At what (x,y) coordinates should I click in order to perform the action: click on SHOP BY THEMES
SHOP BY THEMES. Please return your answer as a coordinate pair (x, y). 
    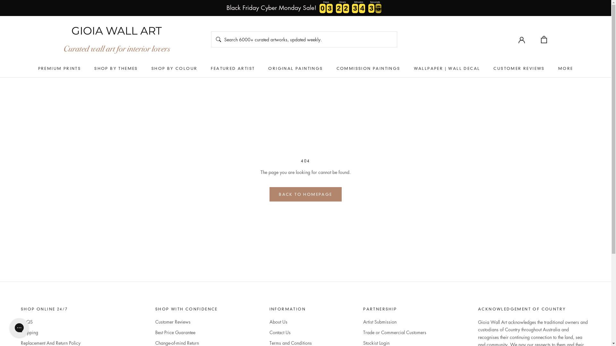
    Looking at the image, I should click on (116, 69).